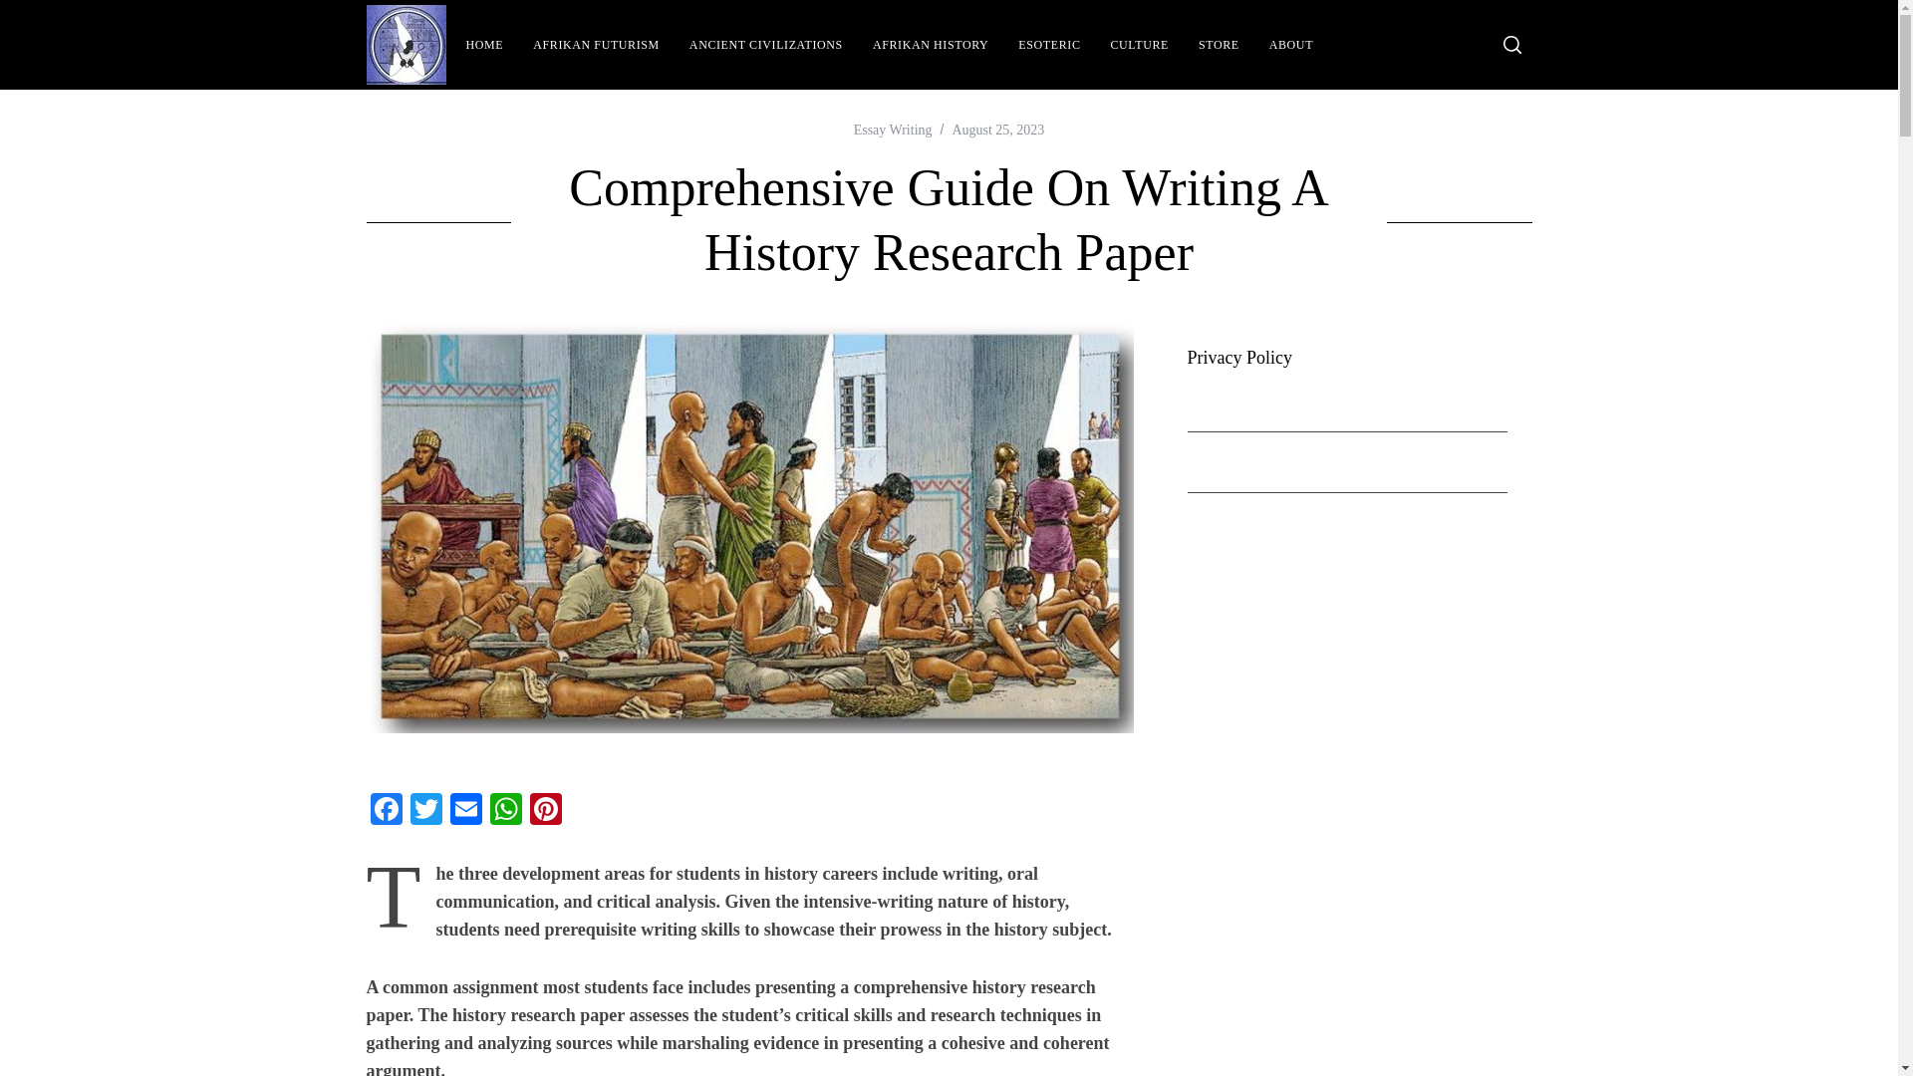 This screenshot has width=1913, height=1076. Describe the element at coordinates (1220, 45) in the screenshot. I see `STORE` at that location.